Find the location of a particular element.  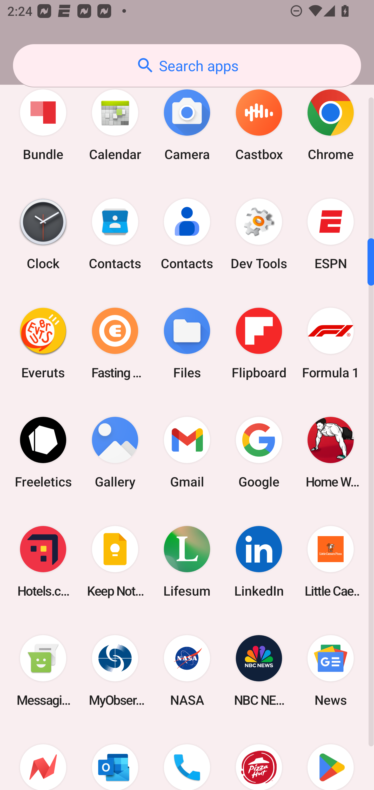

Freeletics is located at coordinates (43, 453).